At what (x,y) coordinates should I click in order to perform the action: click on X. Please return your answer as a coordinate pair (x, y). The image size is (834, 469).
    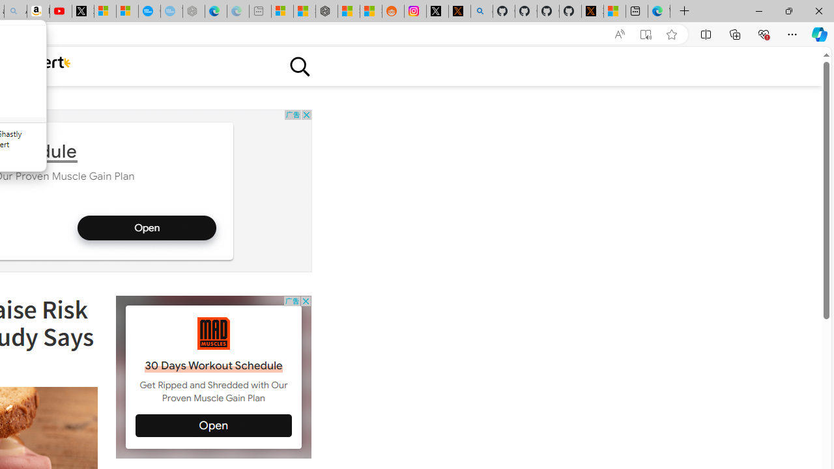
    Looking at the image, I should click on (83, 12).